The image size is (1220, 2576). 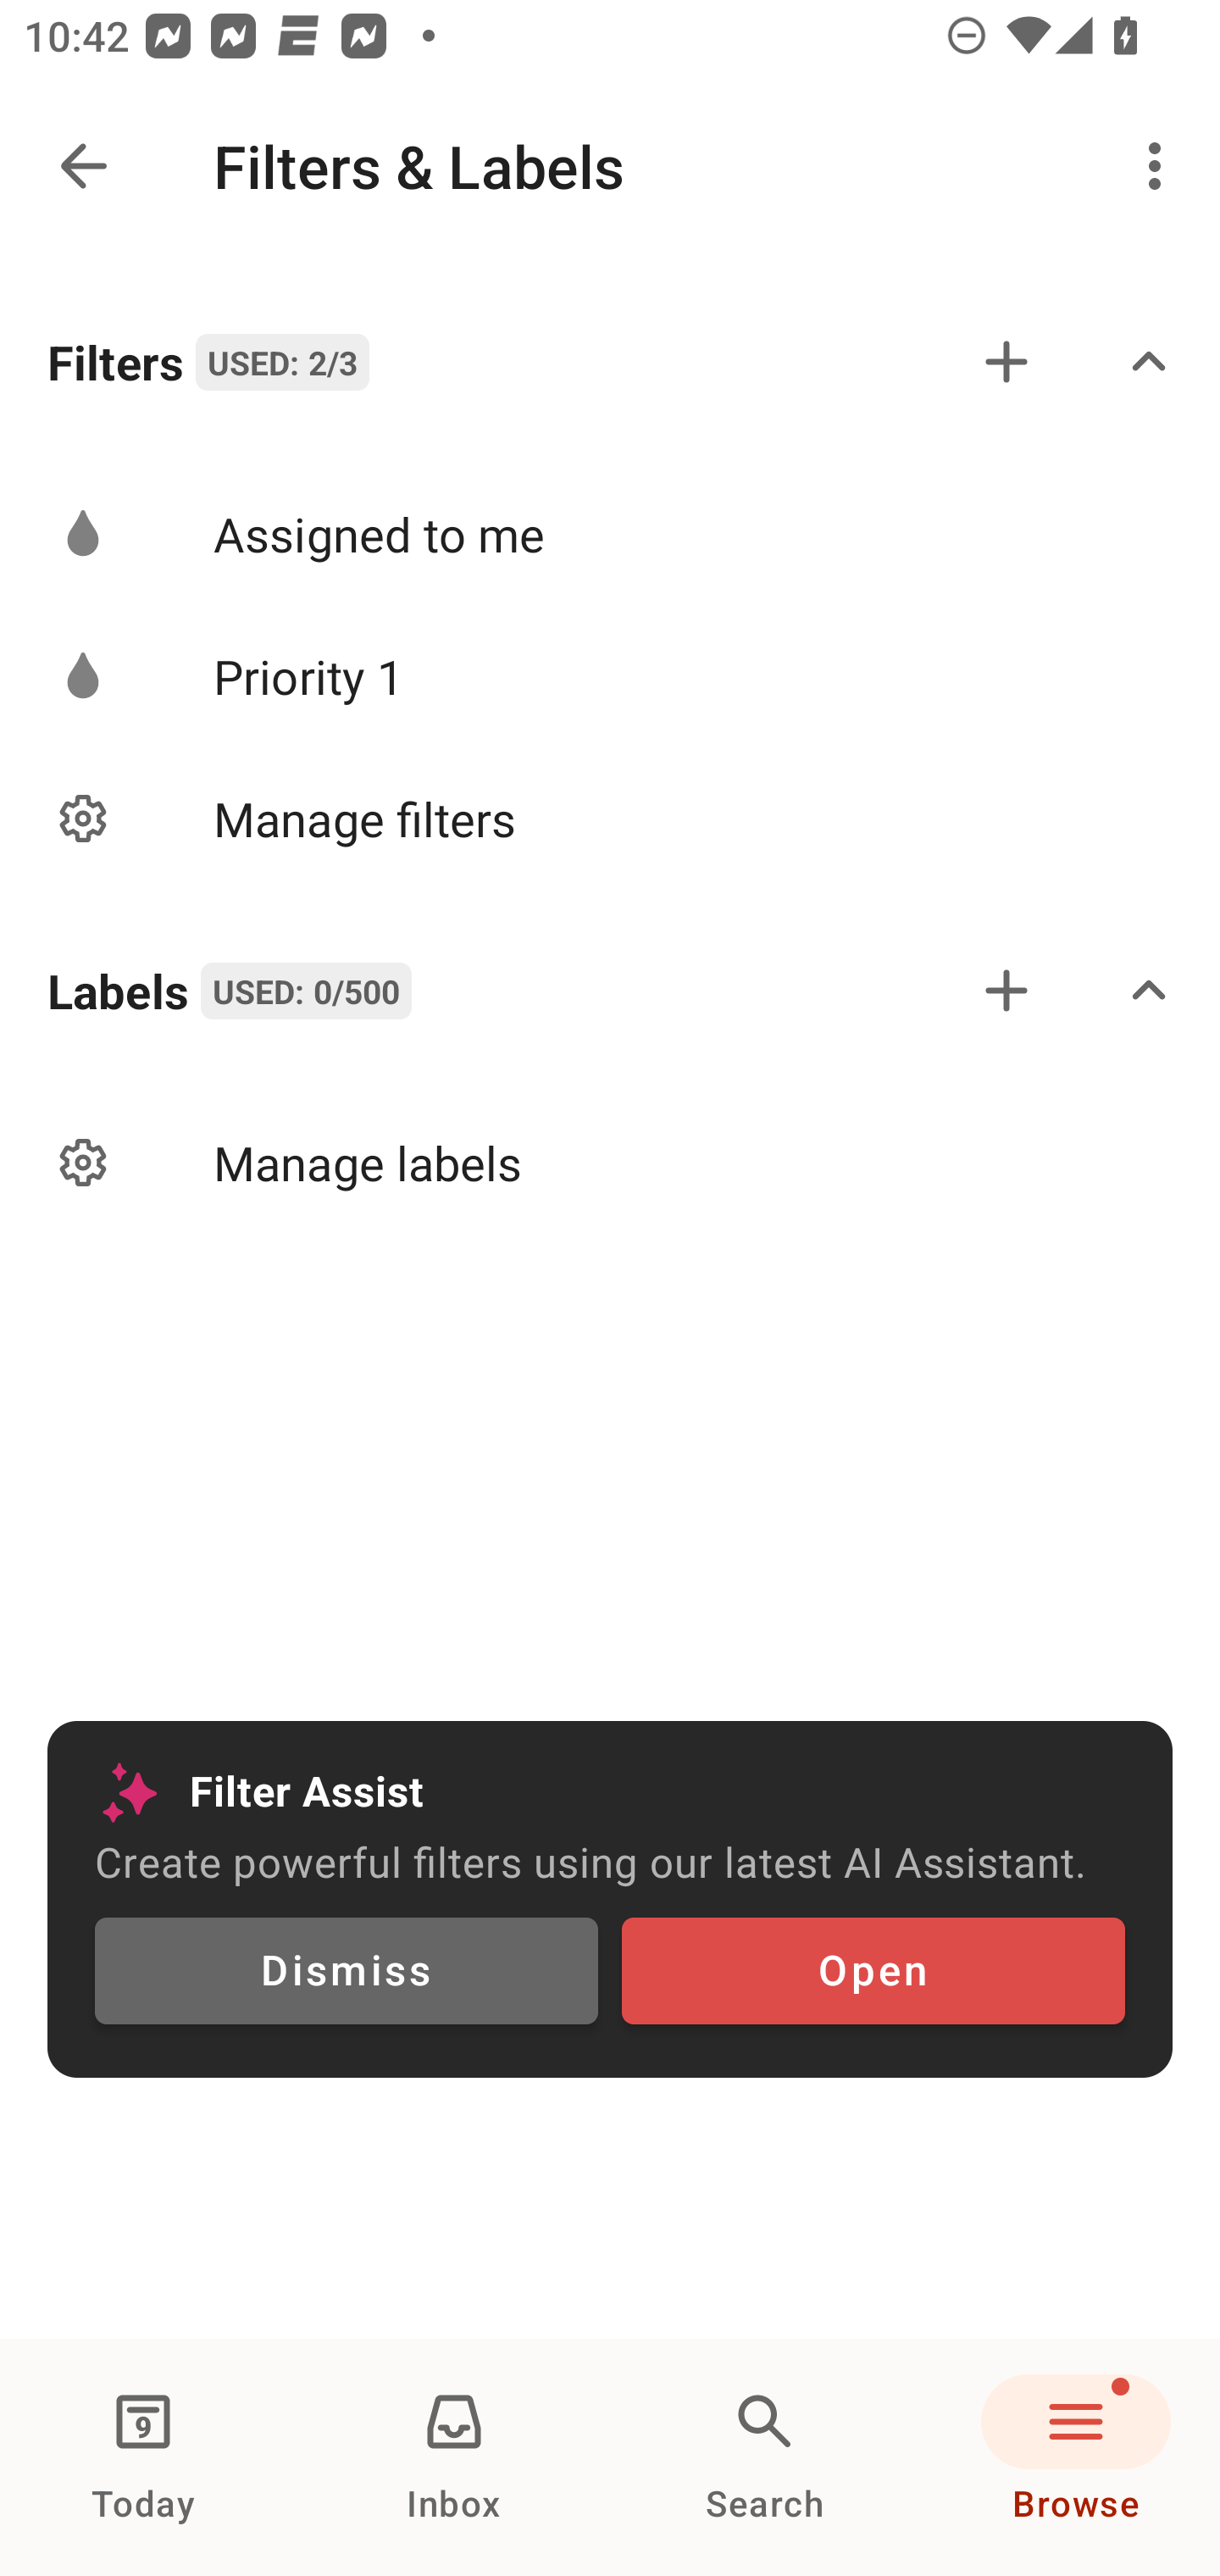 What do you see at coordinates (610, 166) in the screenshot?
I see `Navigate up Filters & Labels More options` at bounding box center [610, 166].